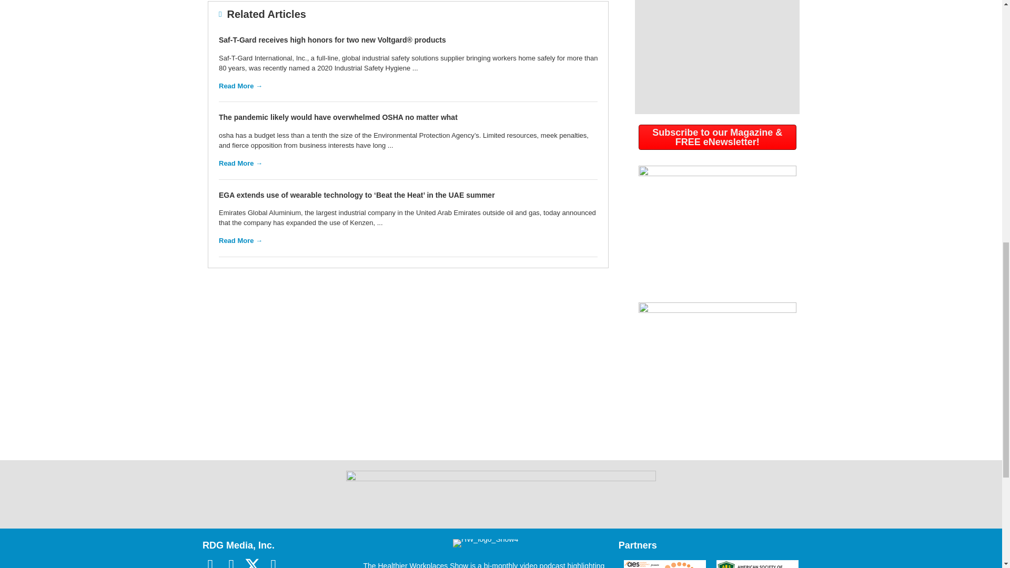  Describe the element at coordinates (241, 85) in the screenshot. I see `Read More` at that location.